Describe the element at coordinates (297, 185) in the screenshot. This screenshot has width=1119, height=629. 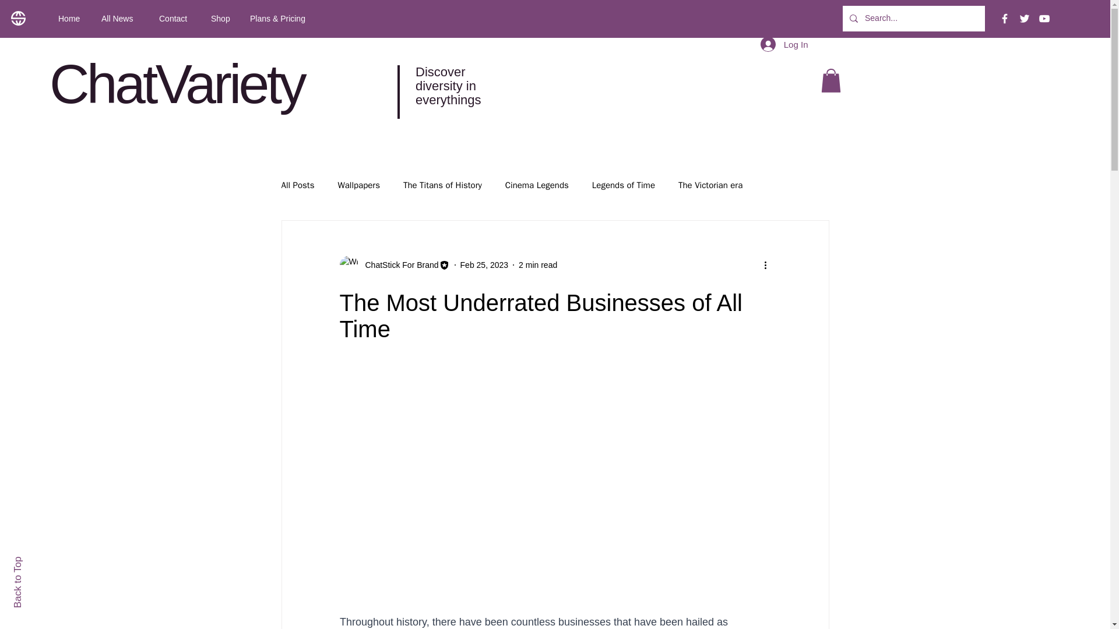
I see `All Posts` at that location.